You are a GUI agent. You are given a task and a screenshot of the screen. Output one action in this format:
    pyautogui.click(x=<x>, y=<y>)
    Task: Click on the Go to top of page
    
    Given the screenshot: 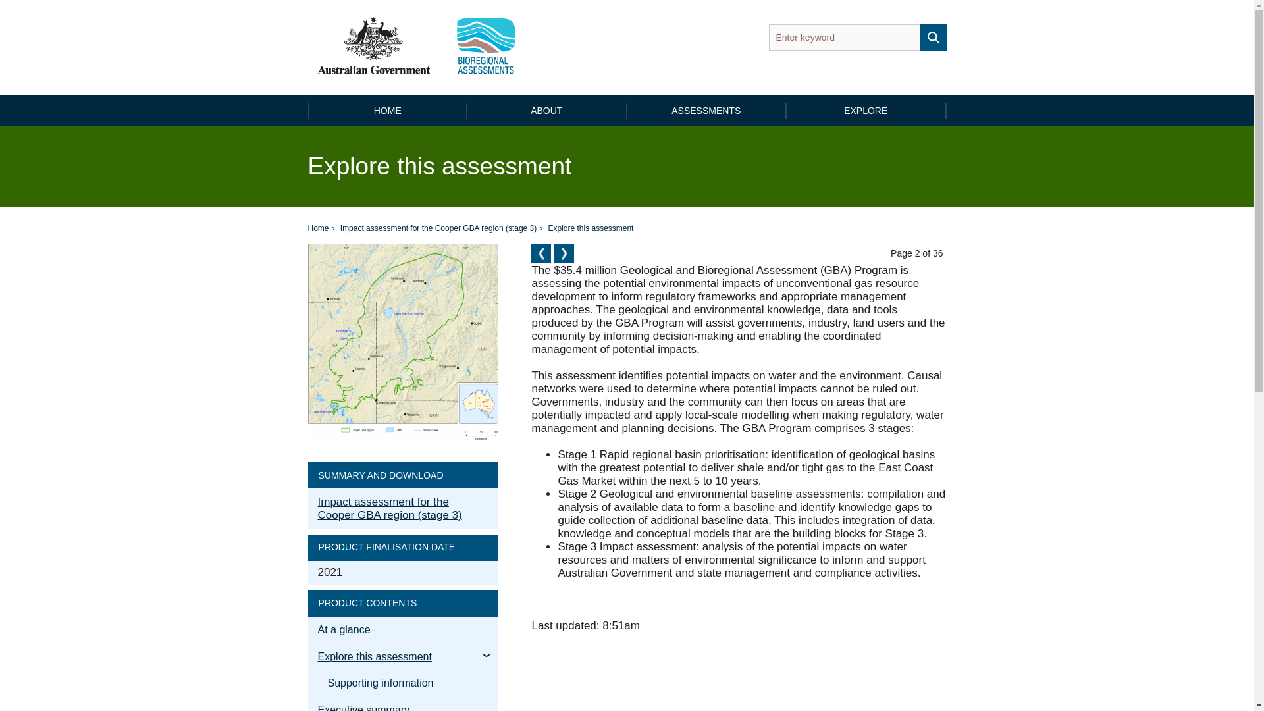 What is the action you would take?
    pyautogui.click(x=563, y=249)
    